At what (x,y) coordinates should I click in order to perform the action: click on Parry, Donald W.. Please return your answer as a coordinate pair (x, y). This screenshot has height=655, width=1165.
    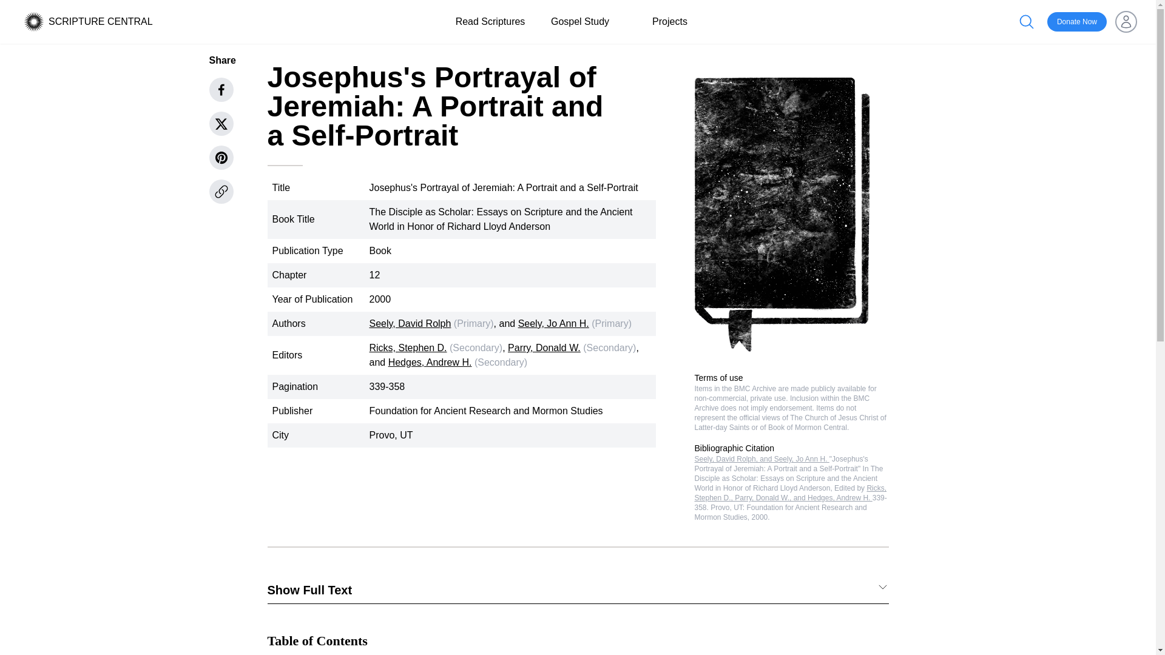
    Looking at the image, I should click on (544, 348).